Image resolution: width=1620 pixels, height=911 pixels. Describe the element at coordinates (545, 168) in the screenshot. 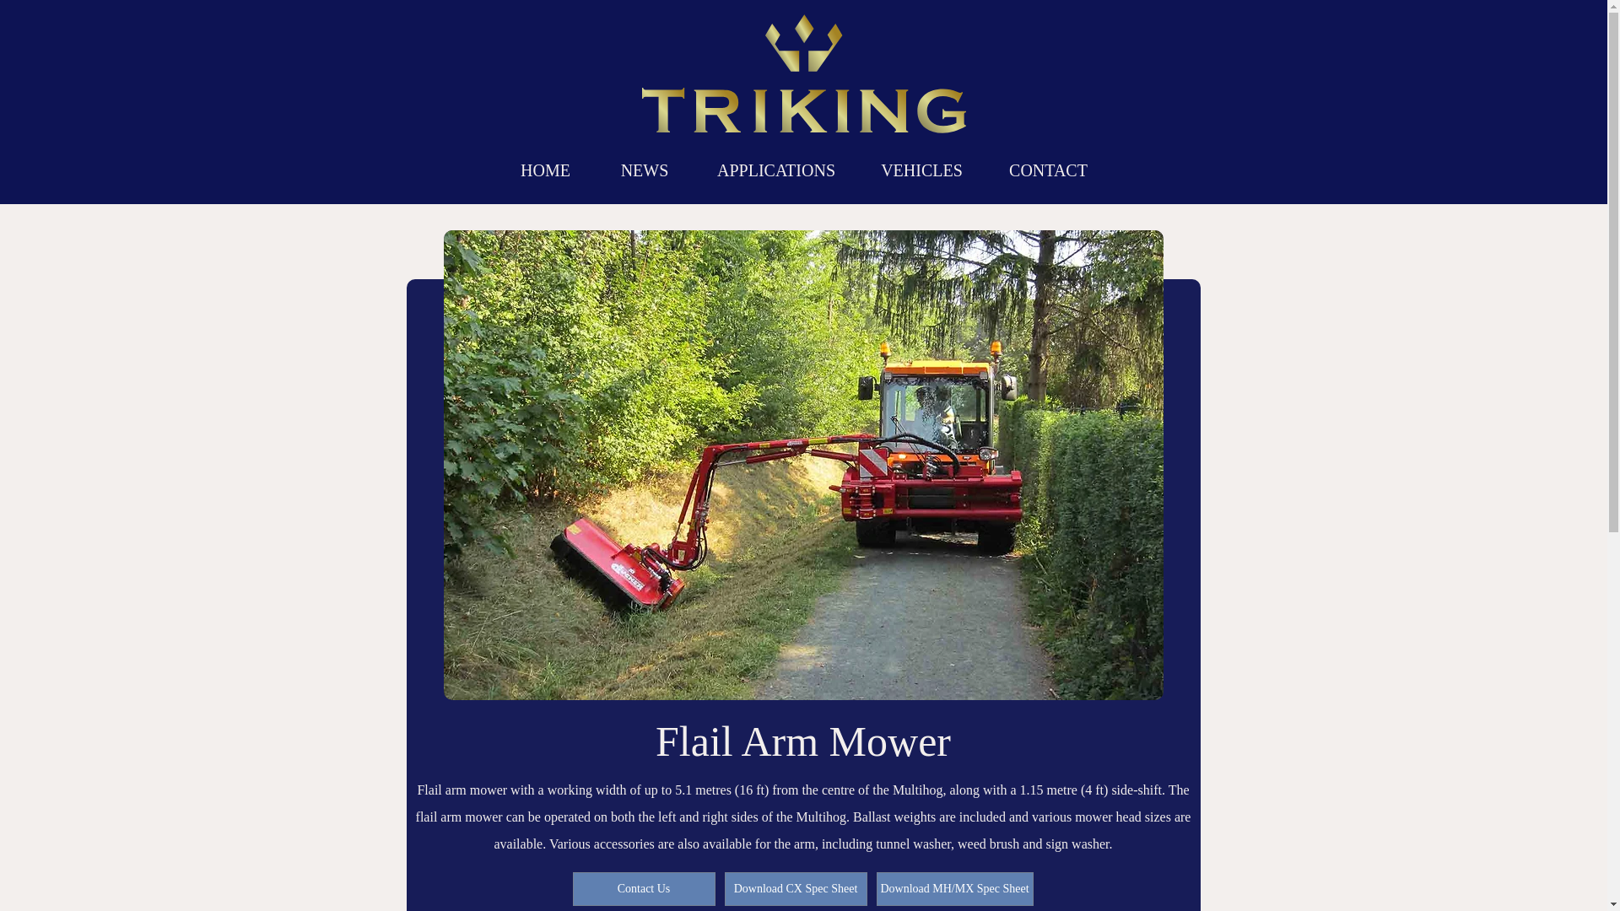

I see `HOME` at that location.